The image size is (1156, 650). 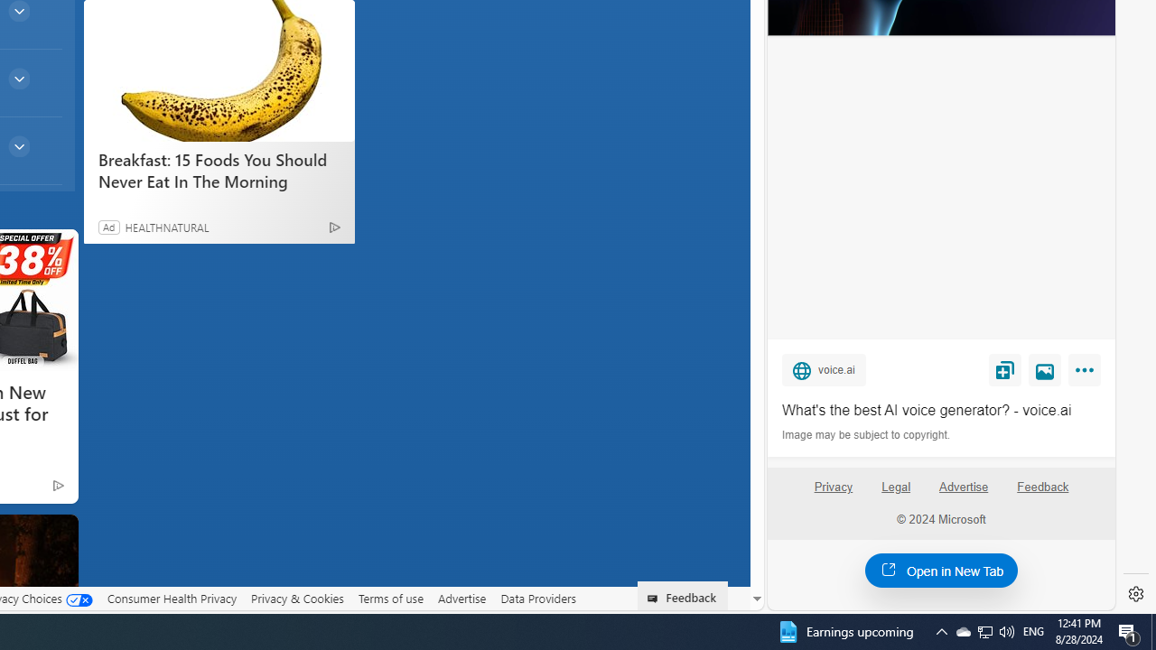 What do you see at coordinates (390, 598) in the screenshot?
I see `Terms of use` at bounding box center [390, 598].